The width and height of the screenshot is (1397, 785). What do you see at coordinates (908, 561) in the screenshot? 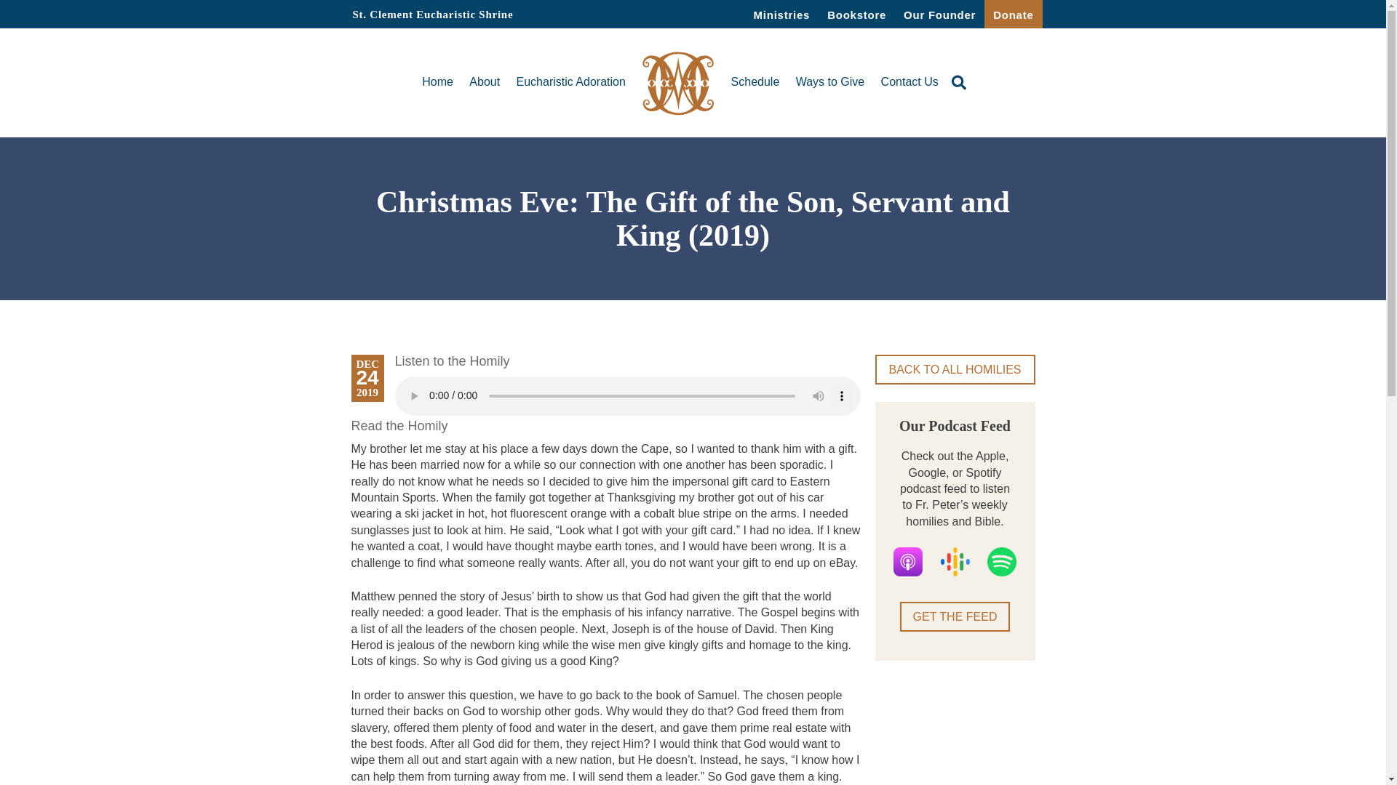
I see `Apple Podcasts` at bounding box center [908, 561].